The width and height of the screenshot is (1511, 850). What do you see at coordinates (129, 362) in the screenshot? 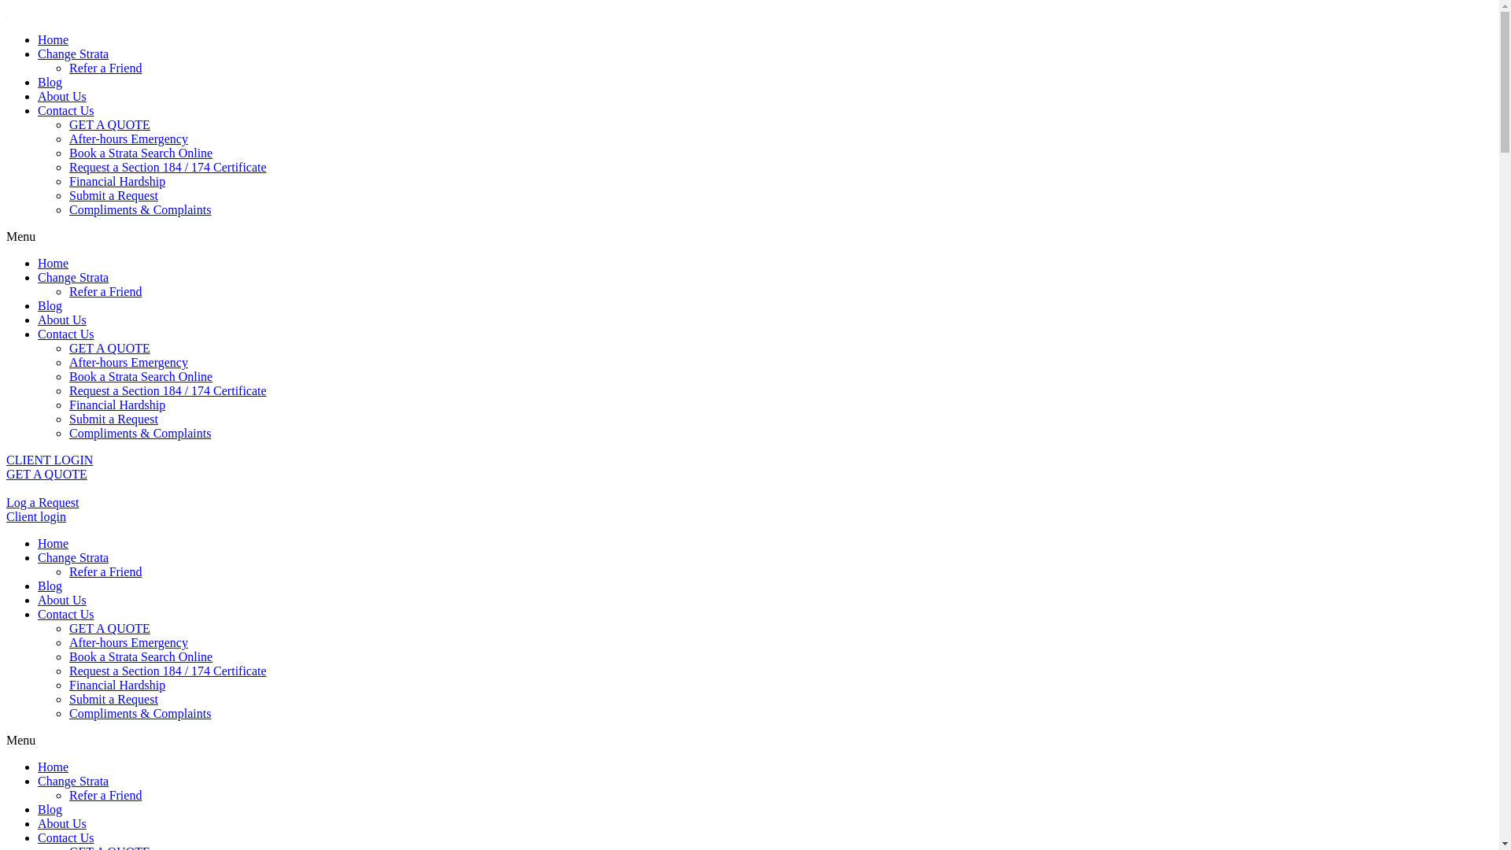
I see `After-hours Emergency` at bounding box center [129, 362].